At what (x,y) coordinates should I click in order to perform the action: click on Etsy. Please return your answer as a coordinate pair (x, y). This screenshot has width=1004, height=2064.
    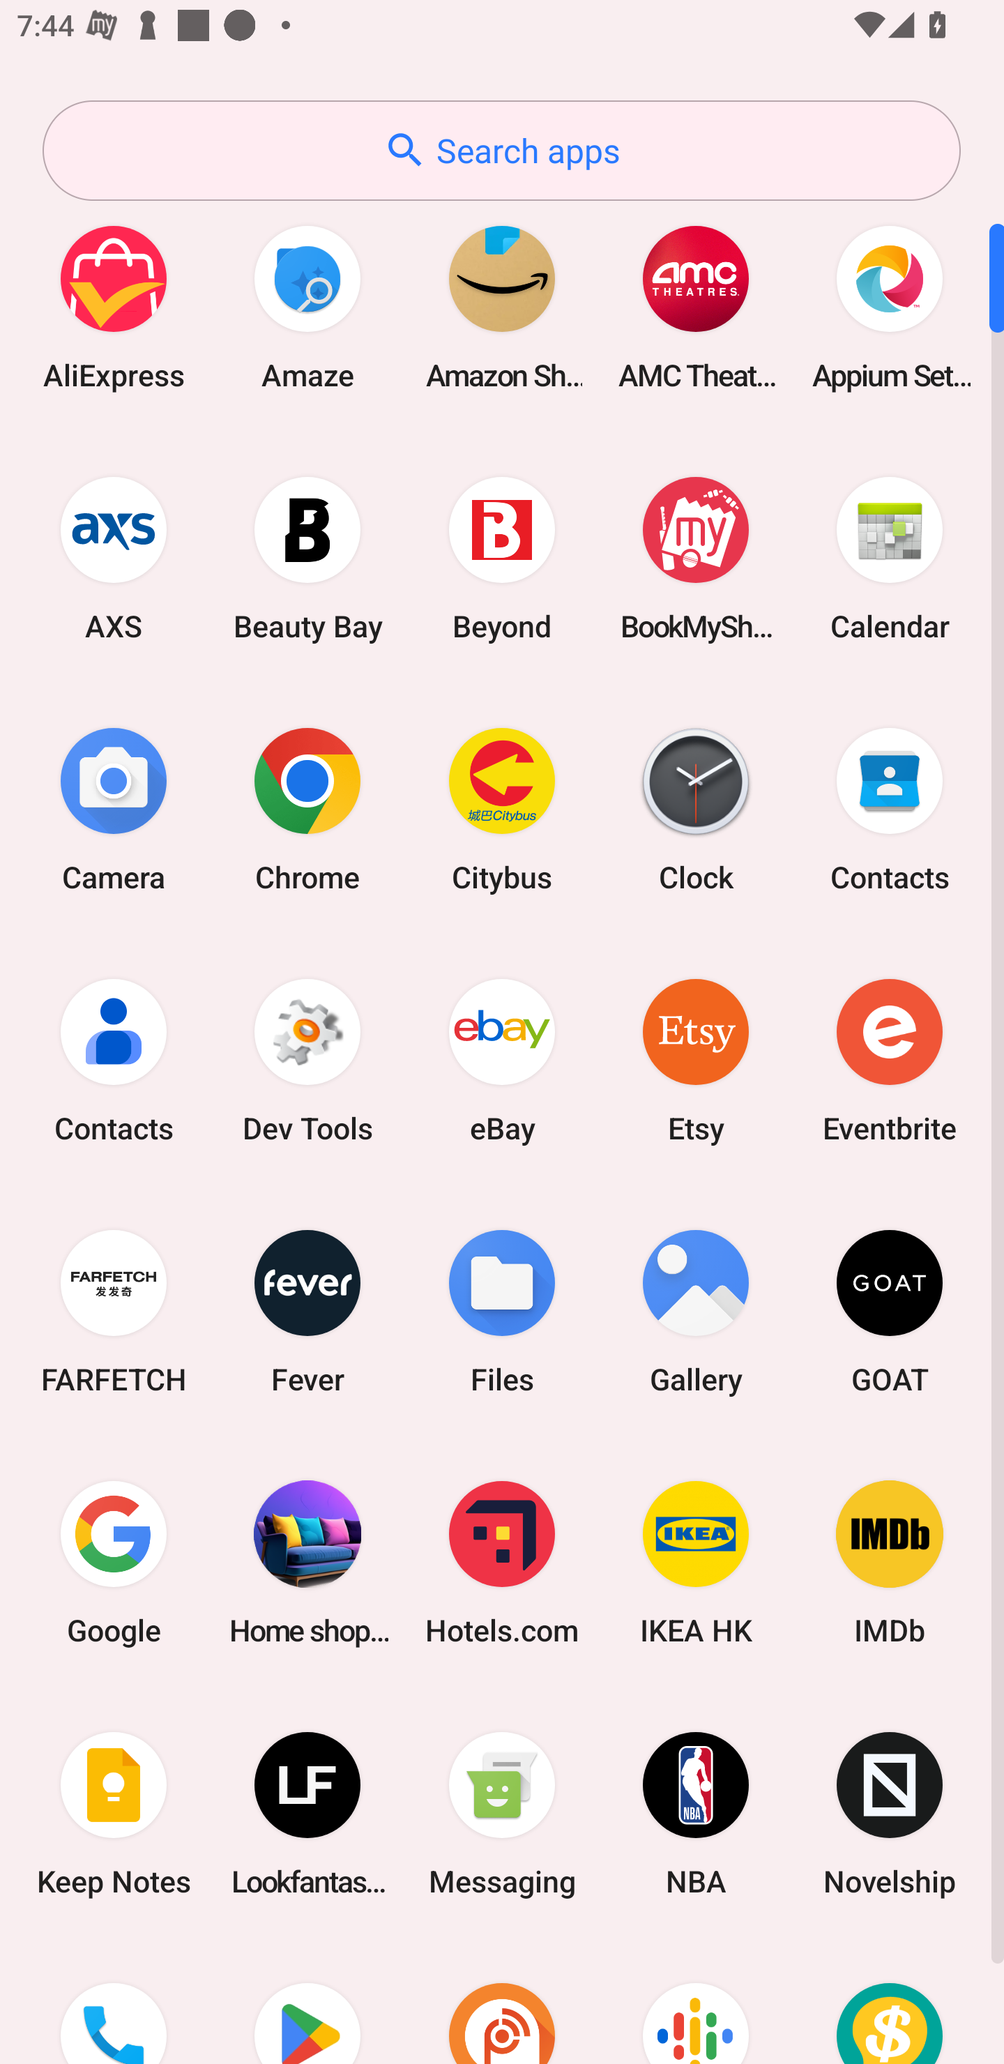
    Looking at the image, I should click on (696, 1060).